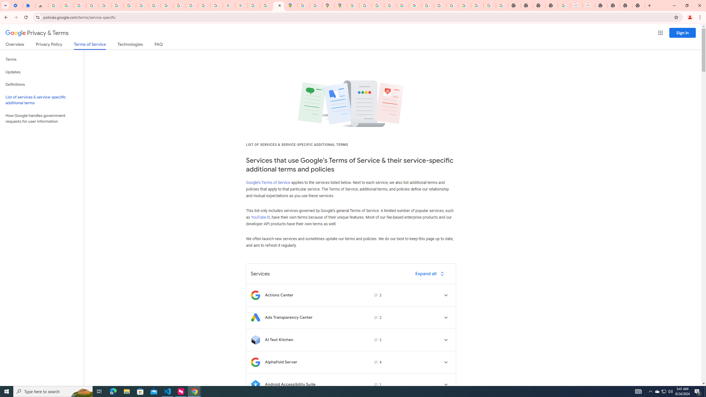 This screenshot has width=706, height=397. What do you see at coordinates (255, 340) in the screenshot?
I see `Logo for AI Test Kitchen` at bounding box center [255, 340].